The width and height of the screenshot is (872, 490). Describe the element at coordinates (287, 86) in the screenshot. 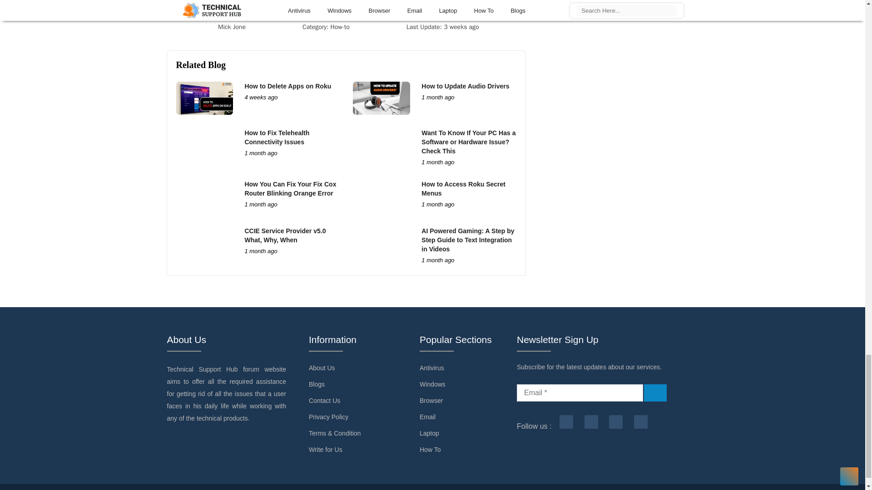

I see `How to Delete Apps on Roku` at that location.